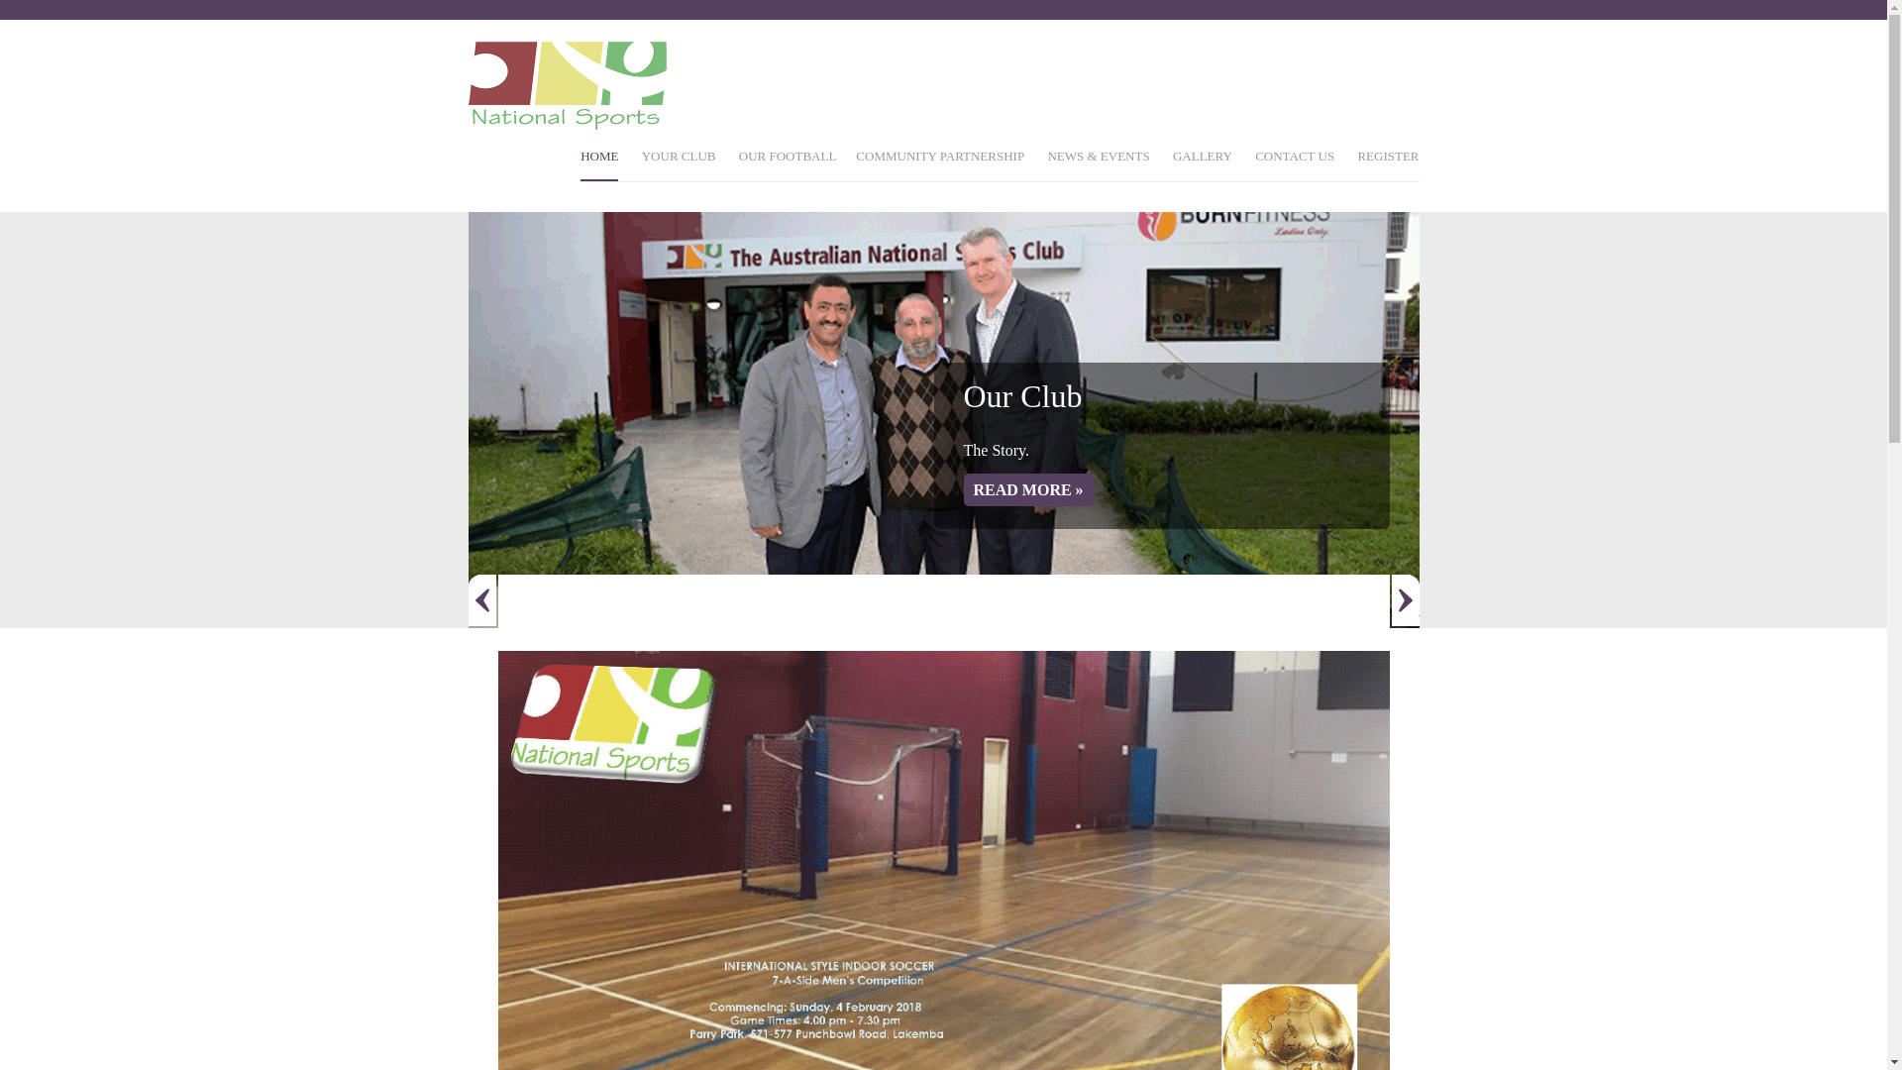  Describe the element at coordinates (1405, 600) in the screenshot. I see `Next` at that location.